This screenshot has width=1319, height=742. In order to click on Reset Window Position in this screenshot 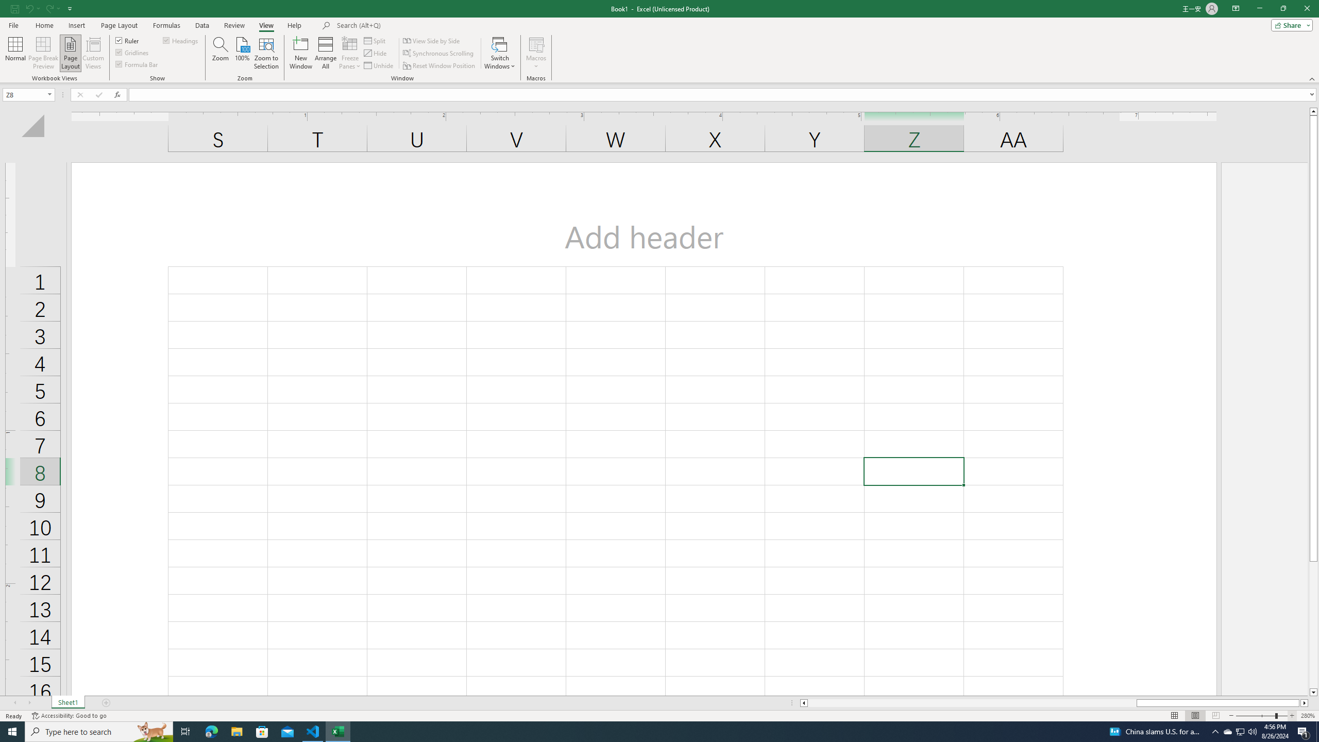, I will do `click(440, 66)`.